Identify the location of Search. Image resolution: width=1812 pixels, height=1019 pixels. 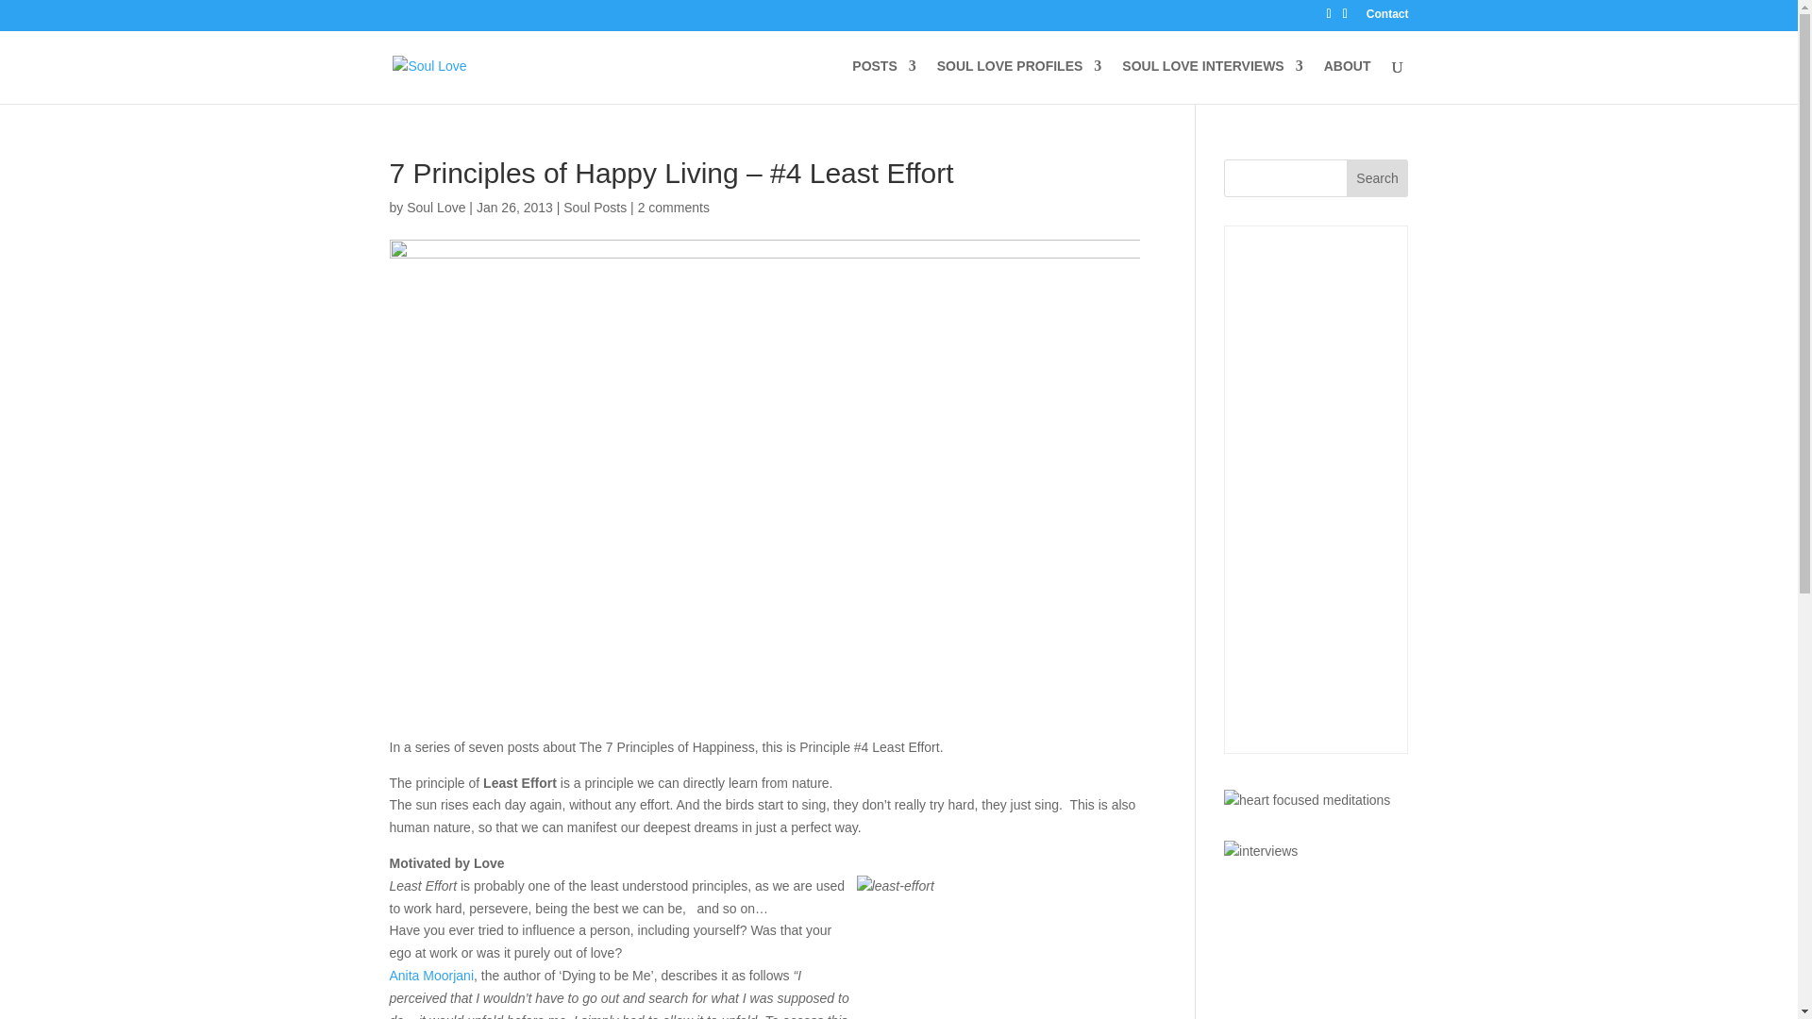
(1378, 177).